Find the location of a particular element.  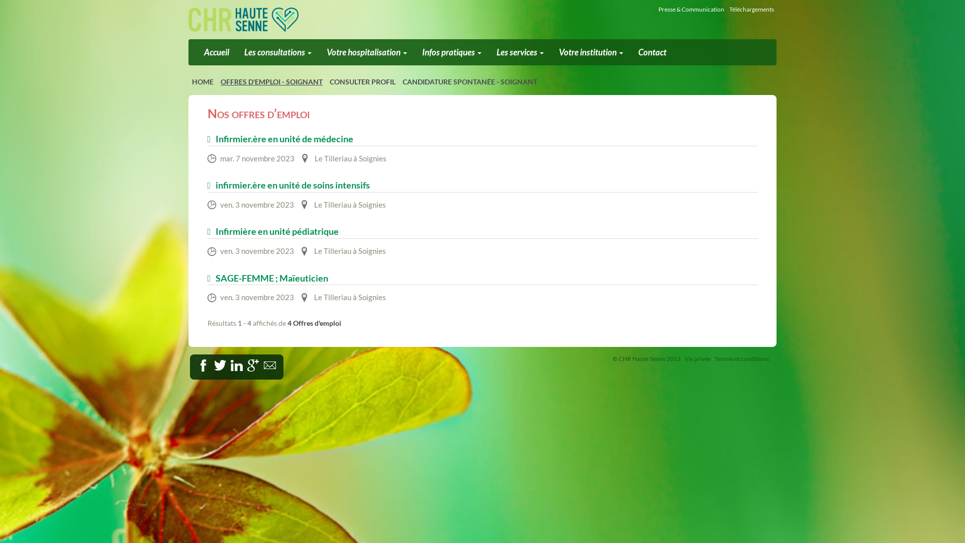

Facebook is located at coordinates (214, 364).